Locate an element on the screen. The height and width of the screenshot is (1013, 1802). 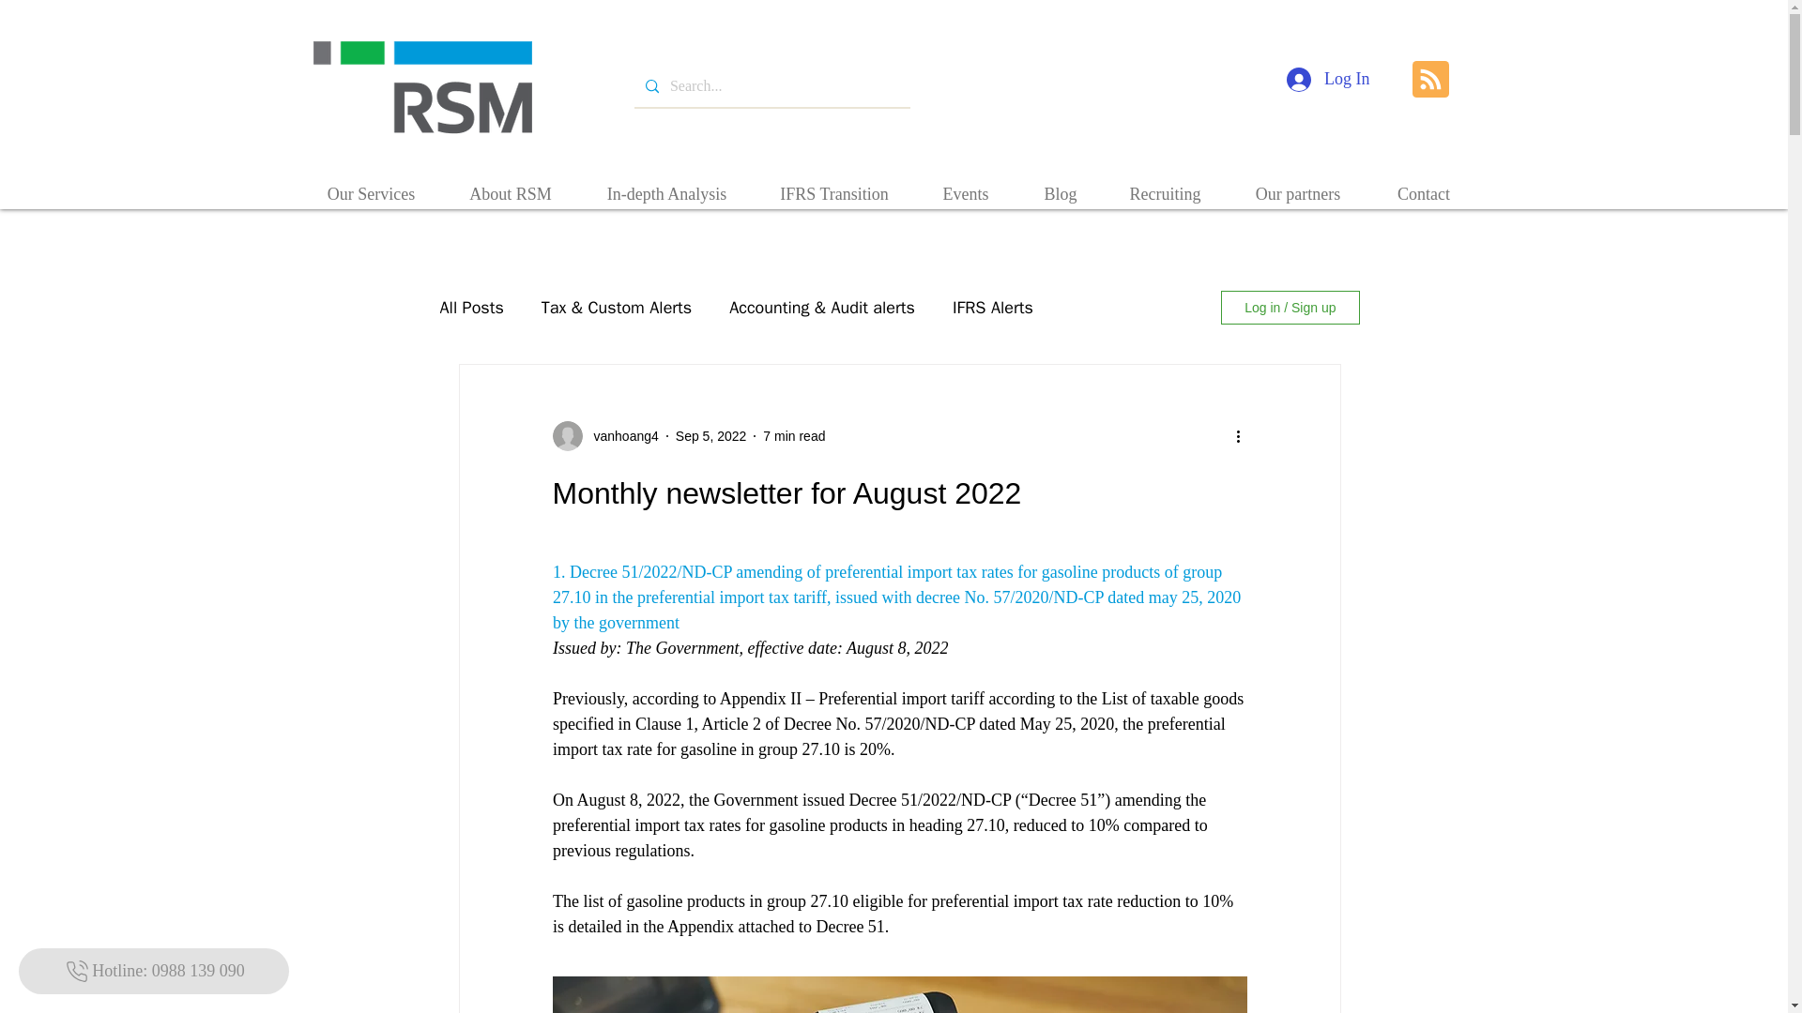
7 min read is located at coordinates (794, 434).